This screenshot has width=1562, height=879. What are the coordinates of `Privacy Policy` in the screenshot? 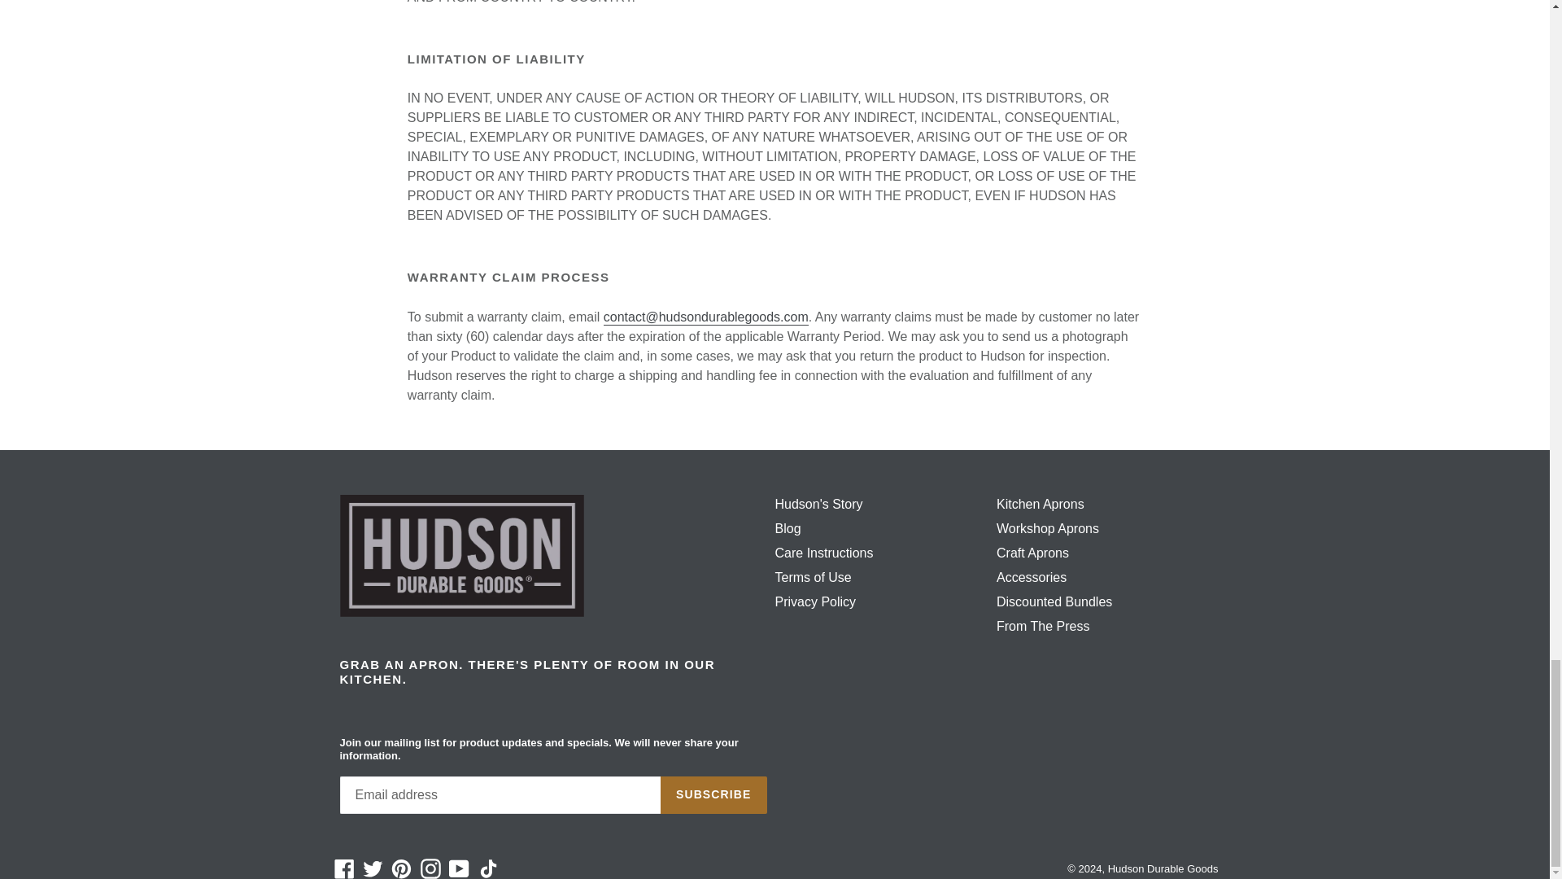 It's located at (815, 602).